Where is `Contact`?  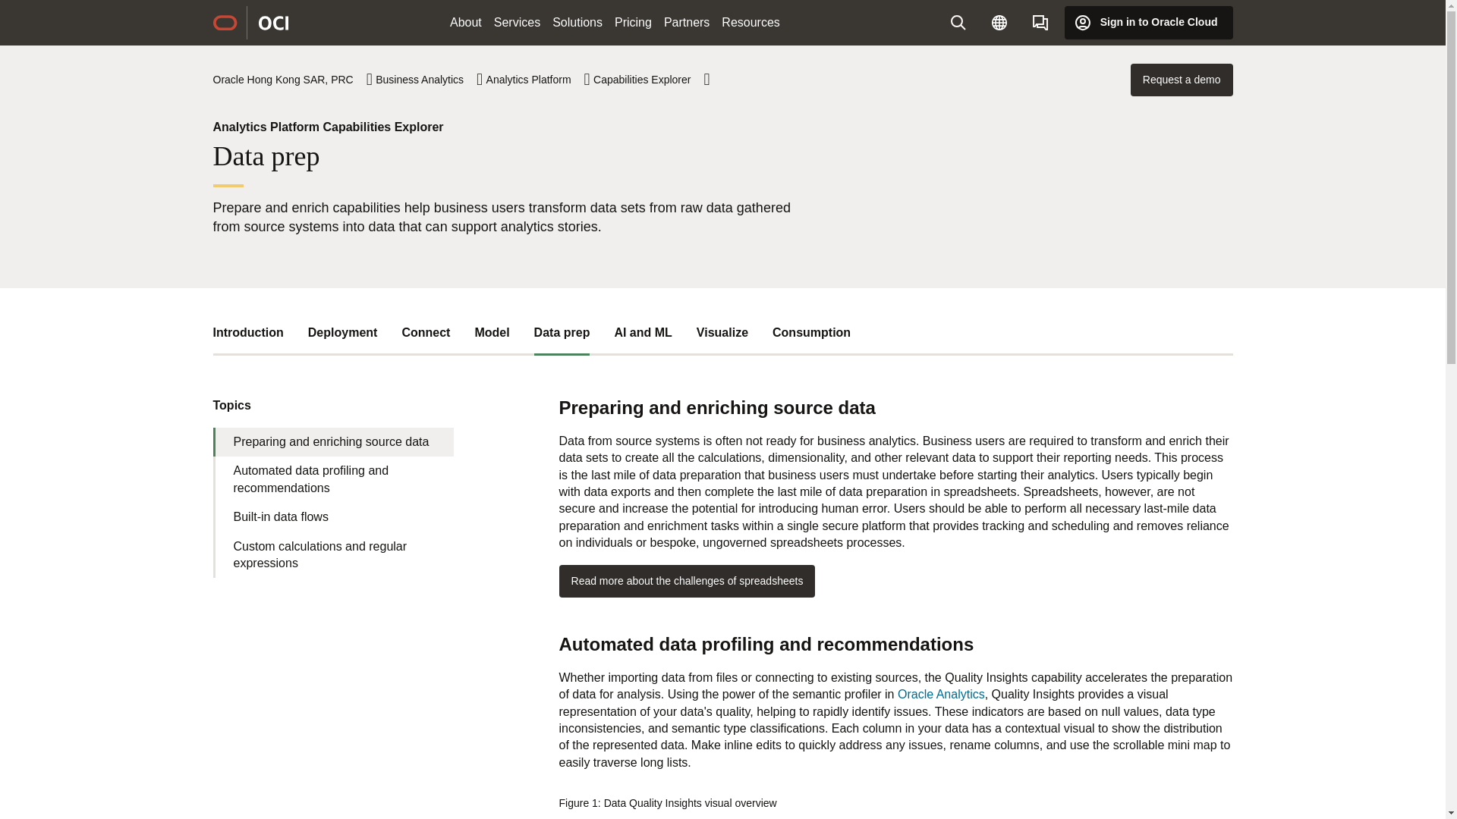
Contact is located at coordinates (1040, 22).